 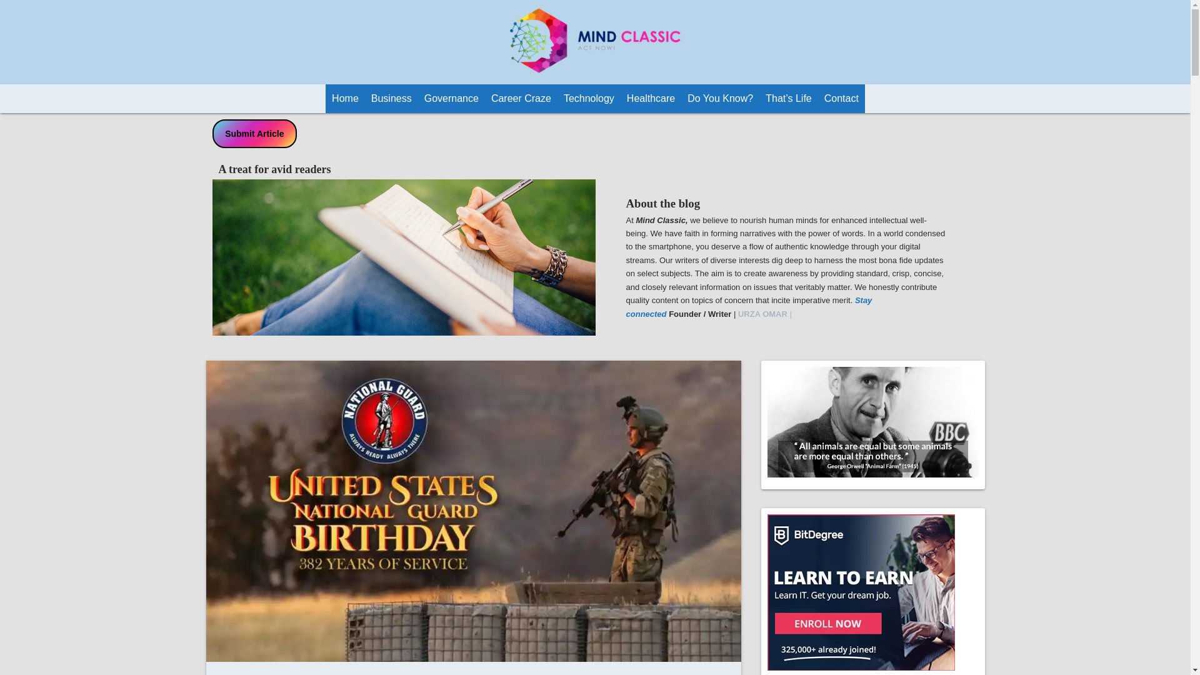 I want to click on Career Craze, so click(x=521, y=99).